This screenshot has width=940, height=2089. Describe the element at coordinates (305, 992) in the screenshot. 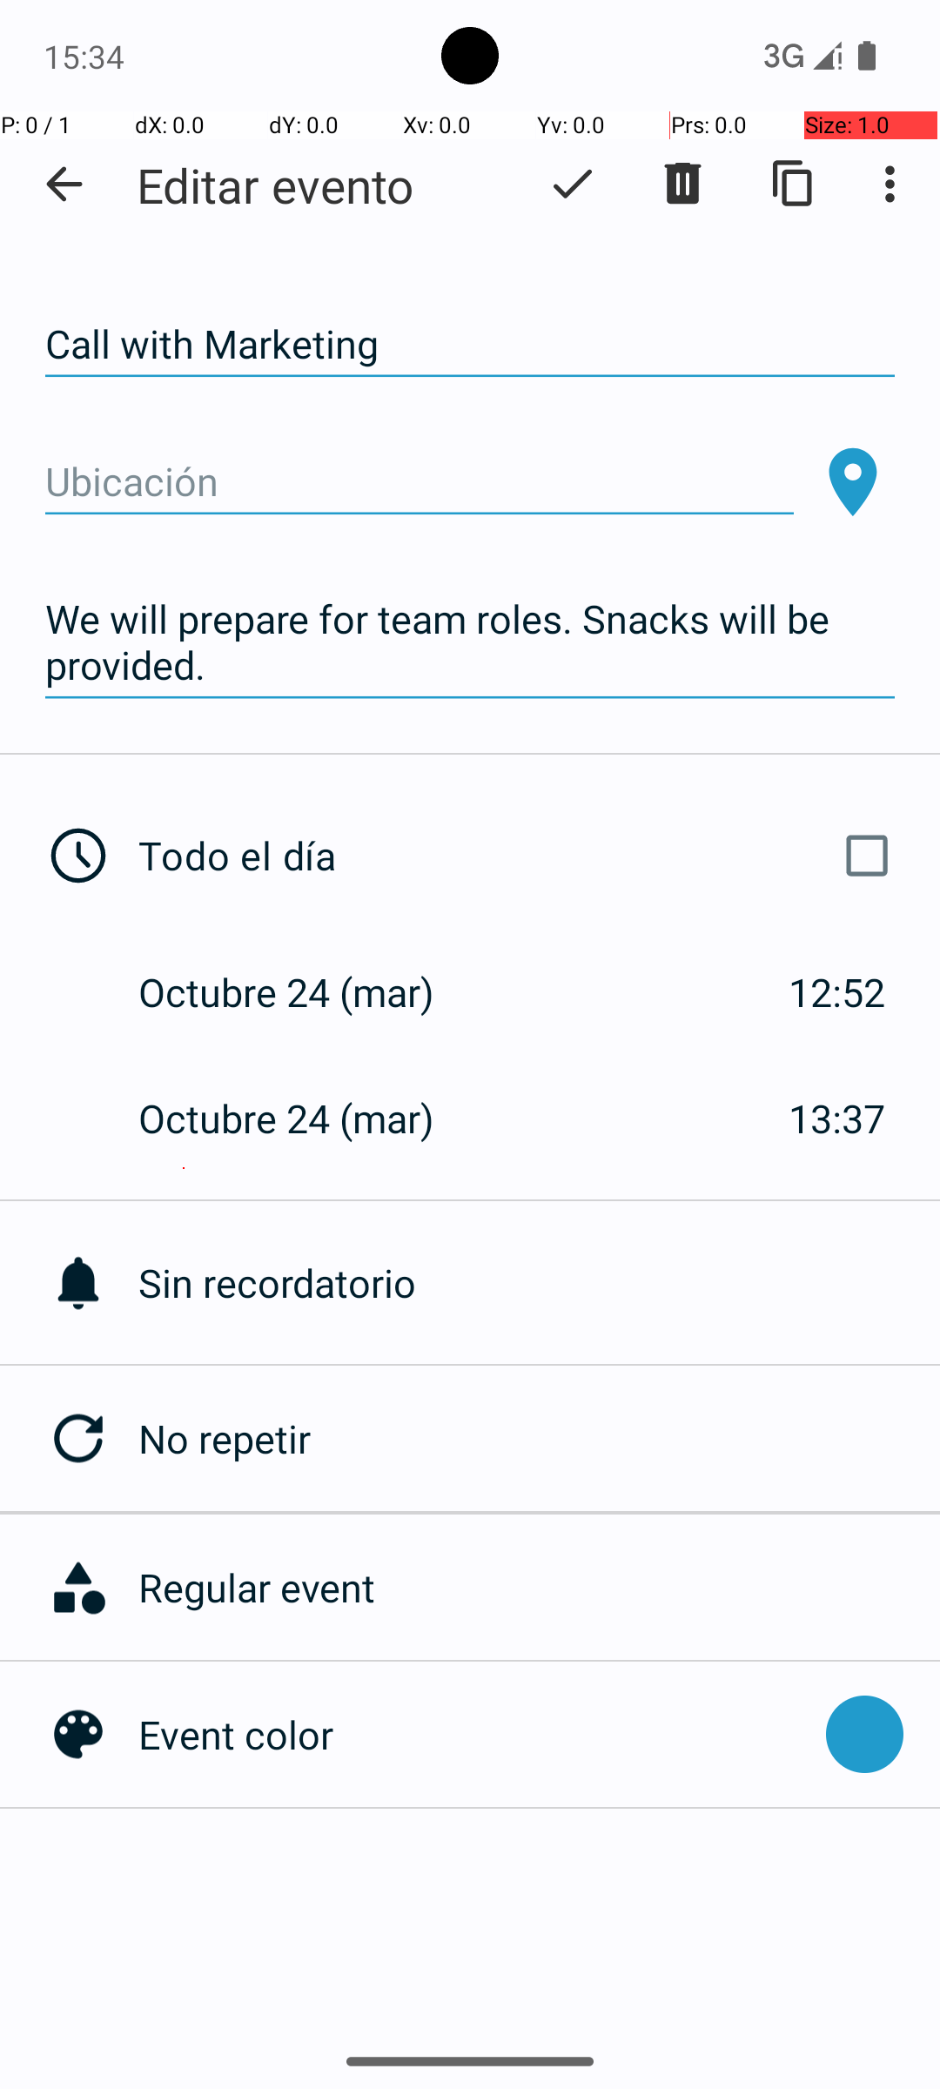

I see `Octubre 24 (mar)` at that location.